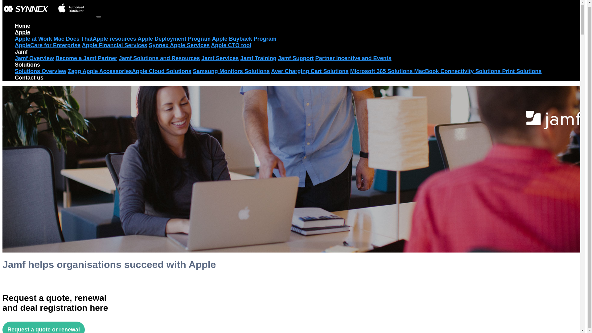 This screenshot has height=333, width=592. Describe the element at coordinates (41, 71) in the screenshot. I see `Solutions Overview` at that location.